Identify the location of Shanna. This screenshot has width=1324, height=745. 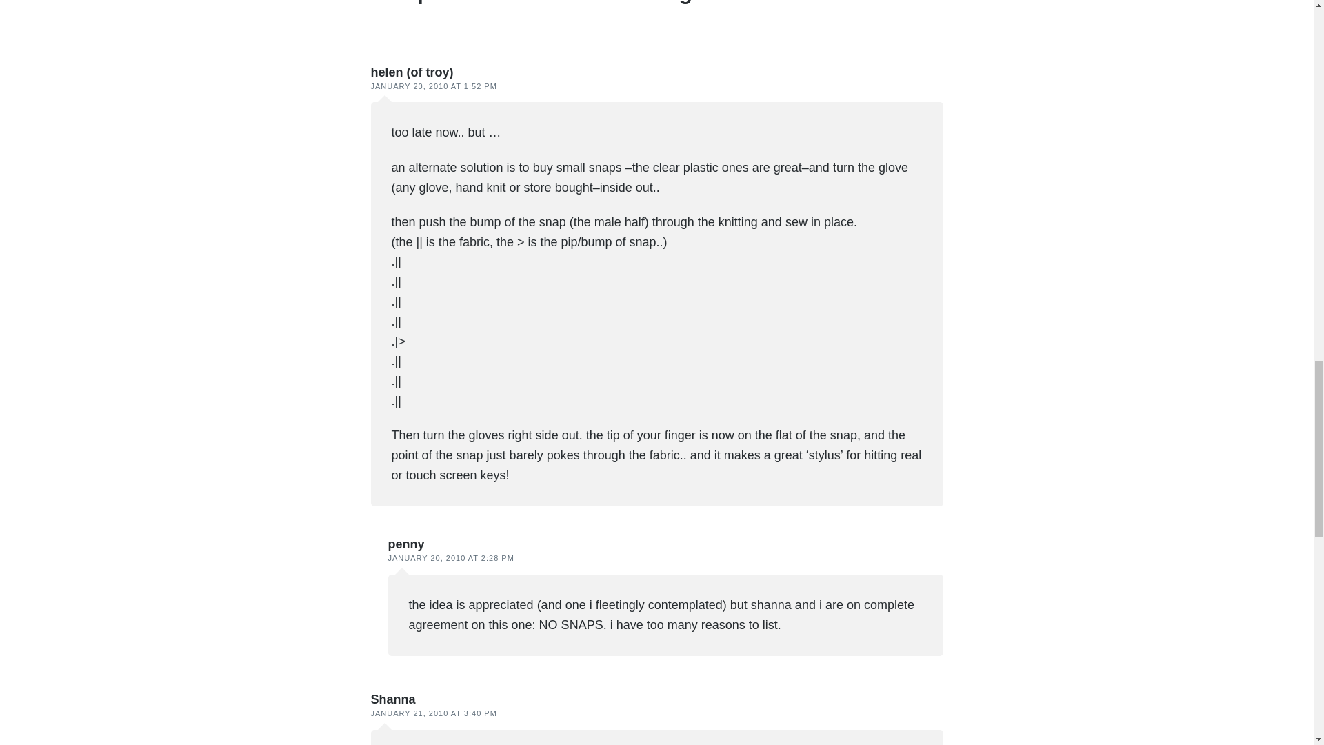
(393, 699).